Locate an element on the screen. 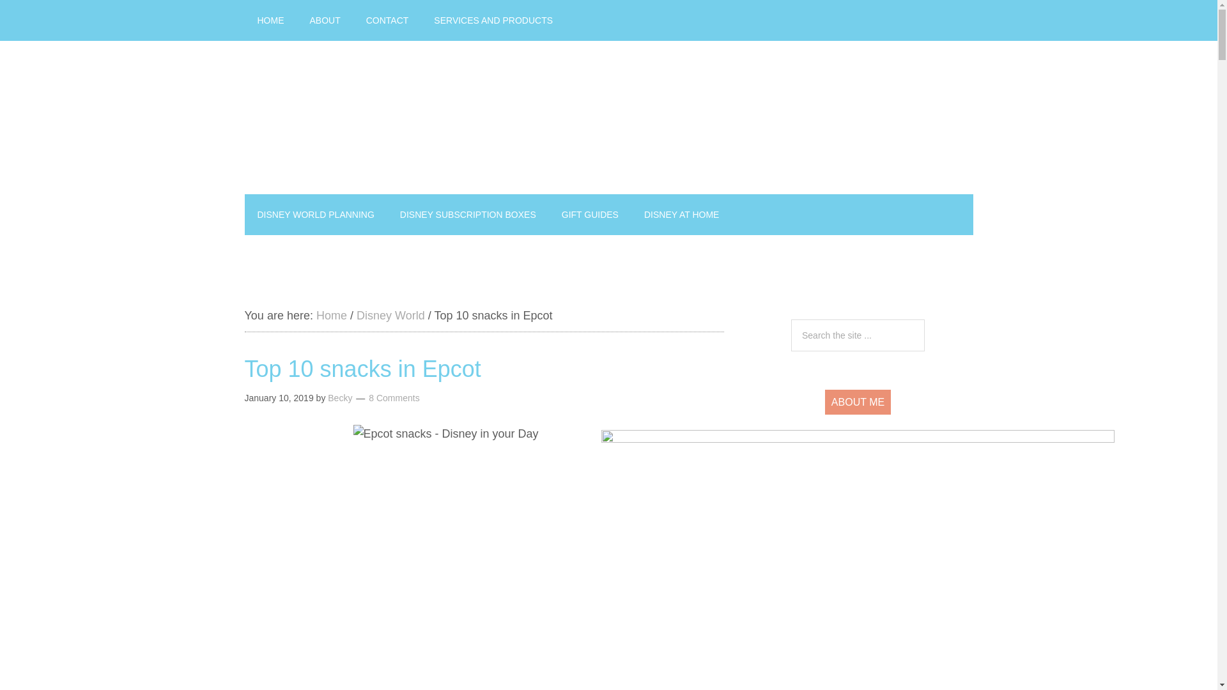  HOME is located at coordinates (270, 20).